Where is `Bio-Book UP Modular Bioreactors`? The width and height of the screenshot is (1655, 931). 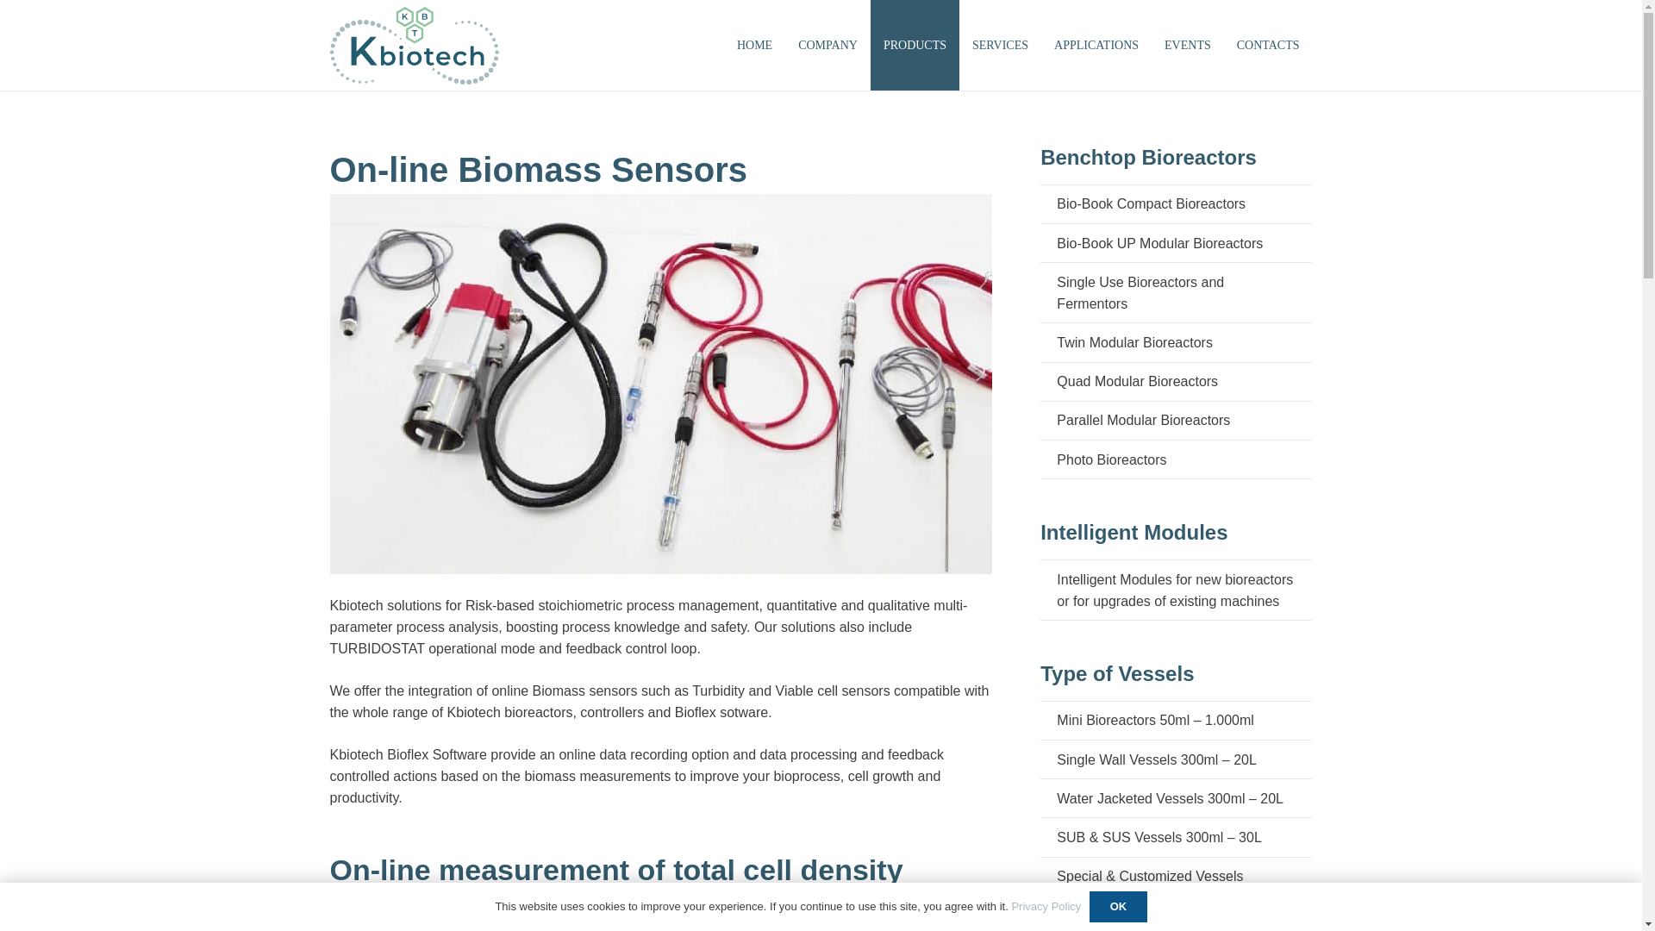 Bio-Book UP Modular Bioreactors is located at coordinates (1176, 242).